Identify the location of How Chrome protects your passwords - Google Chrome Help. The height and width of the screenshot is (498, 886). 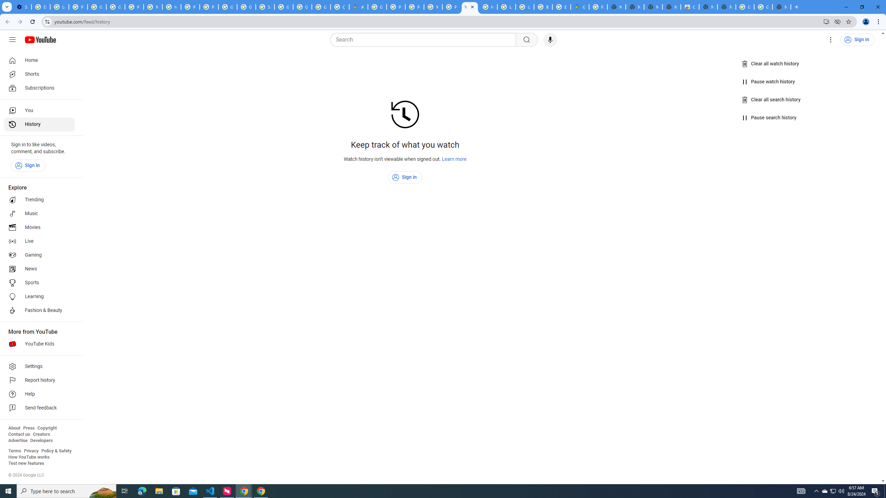
(488, 7).